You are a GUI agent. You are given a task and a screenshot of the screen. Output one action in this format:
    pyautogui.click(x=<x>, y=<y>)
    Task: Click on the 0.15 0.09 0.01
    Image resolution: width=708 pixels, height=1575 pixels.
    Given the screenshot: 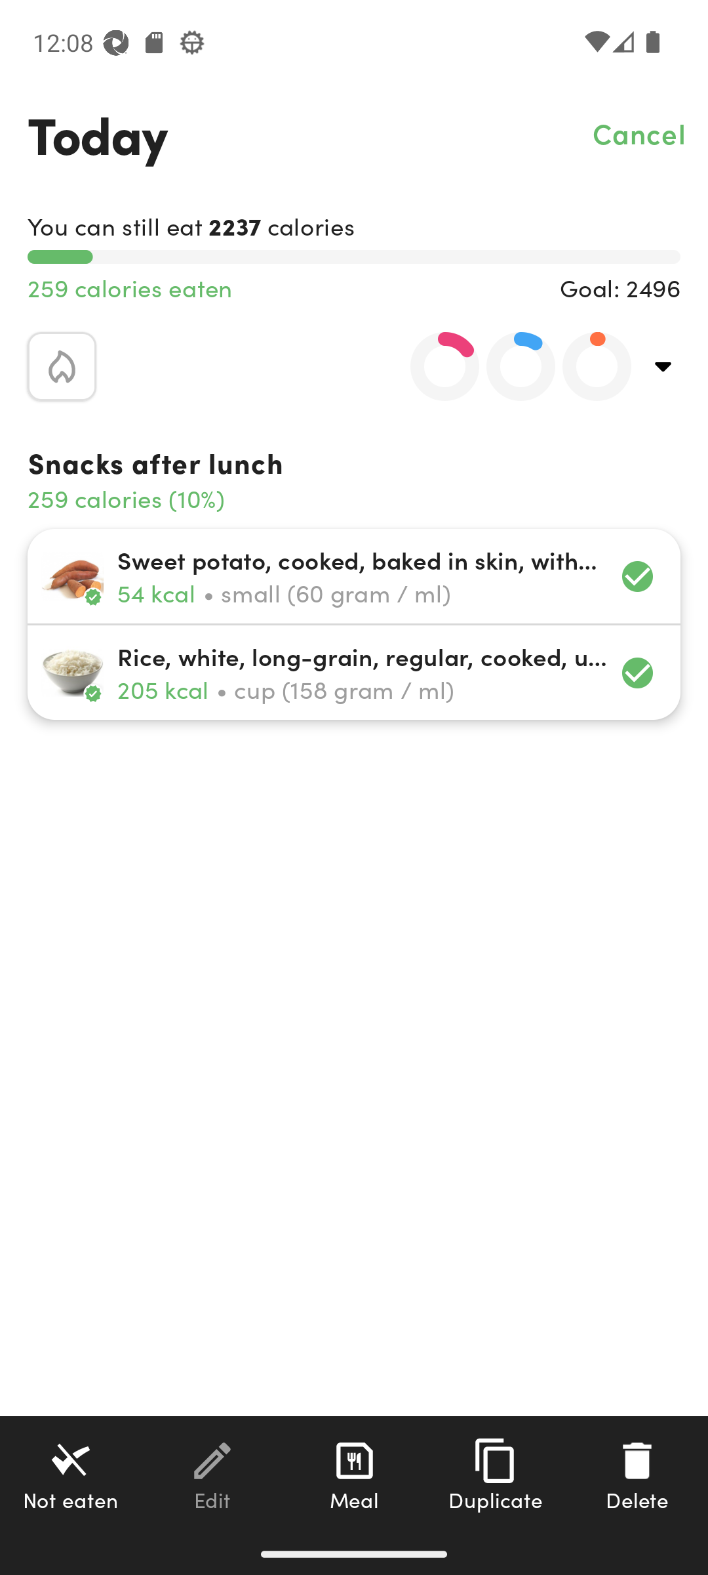 What is the action you would take?
    pyautogui.click(x=509, y=366)
    